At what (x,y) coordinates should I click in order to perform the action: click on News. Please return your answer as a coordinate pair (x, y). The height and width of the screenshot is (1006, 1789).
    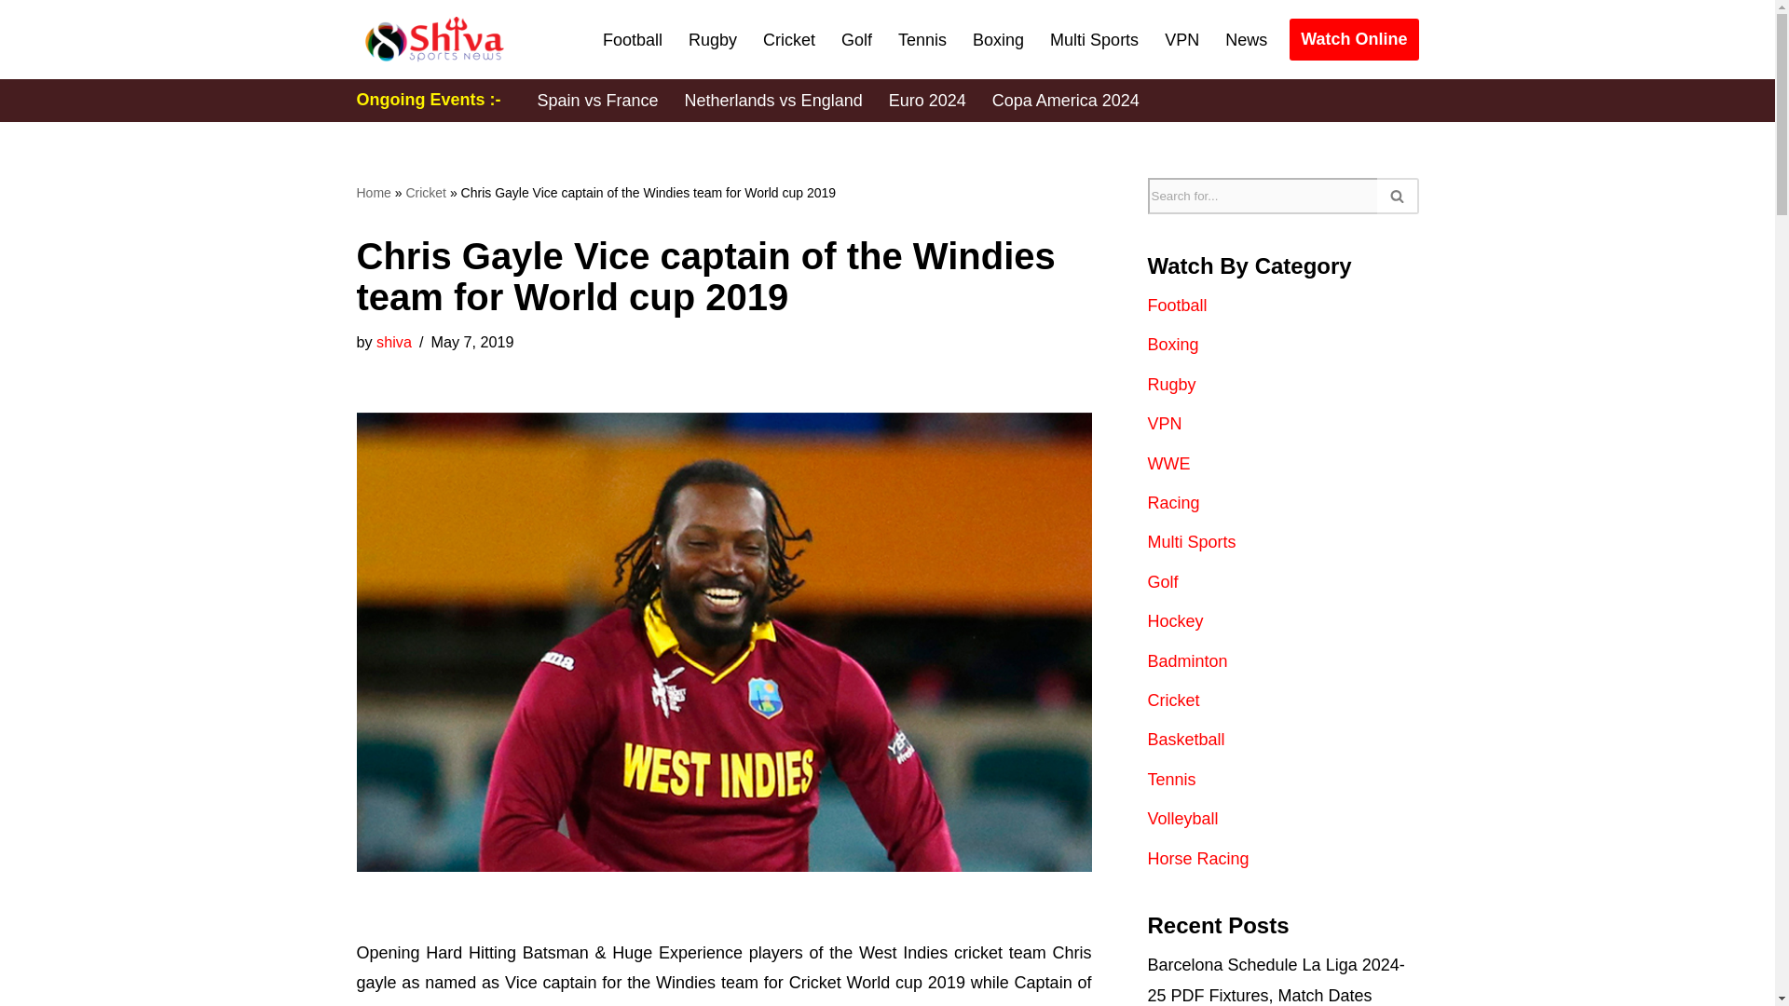
    Looking at the image, I should click on (1246, 40).